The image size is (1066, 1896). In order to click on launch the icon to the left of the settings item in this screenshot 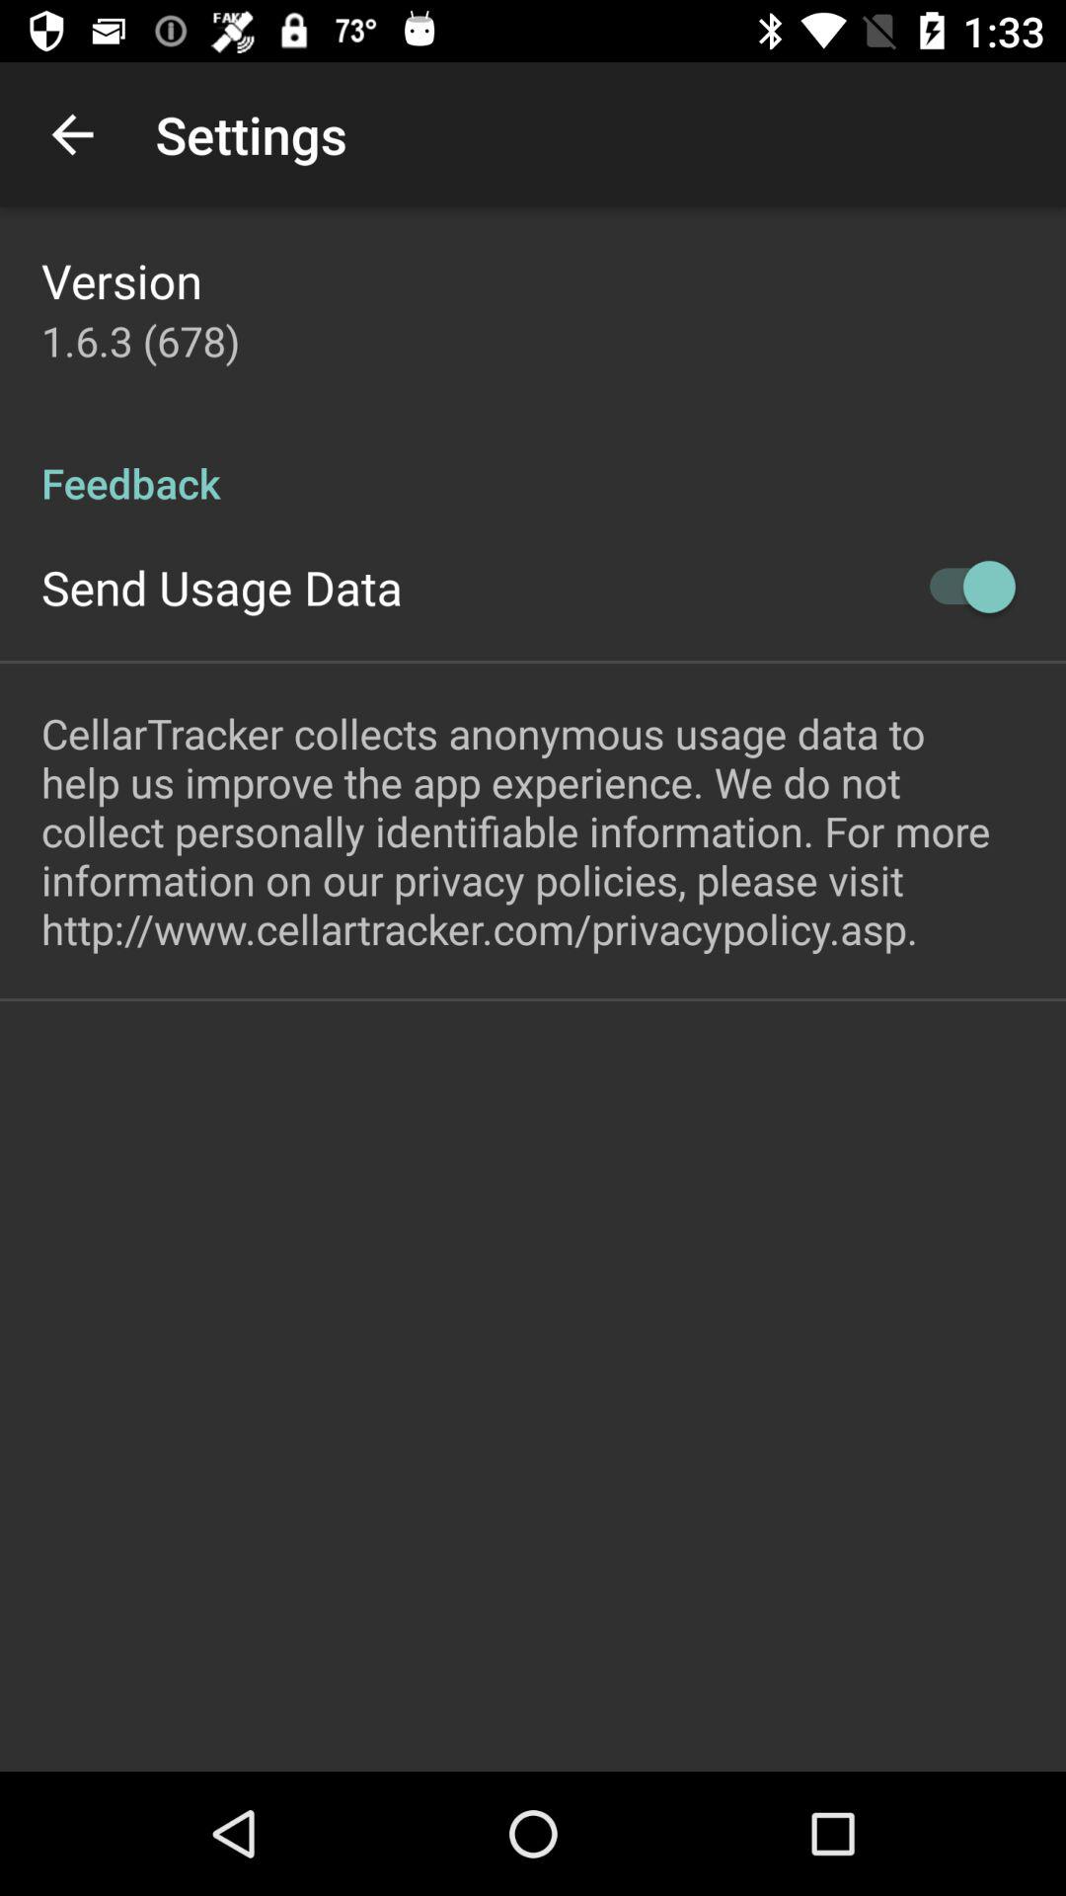, I will do `click(72, 134)`.